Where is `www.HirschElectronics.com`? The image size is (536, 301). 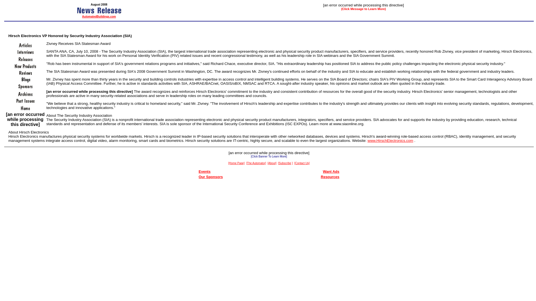
www.HirschElectronics.com is located at coordinates (390, 140).